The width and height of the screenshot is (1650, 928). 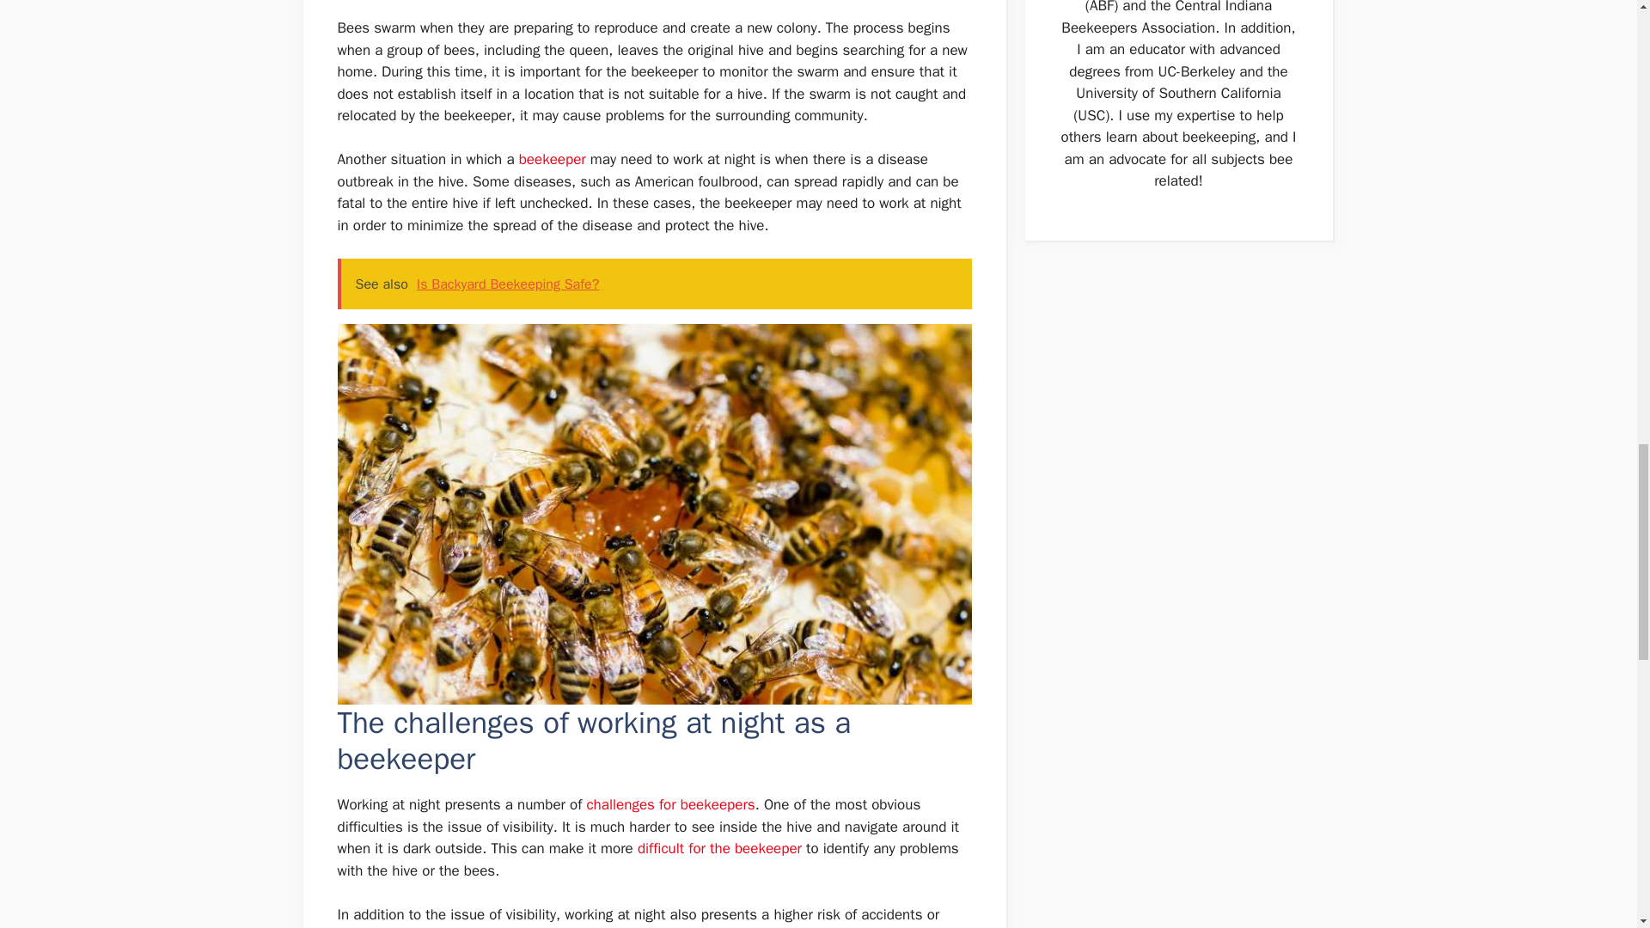 I want to click on challenges for beekeepers, so click(x=669, y=804).